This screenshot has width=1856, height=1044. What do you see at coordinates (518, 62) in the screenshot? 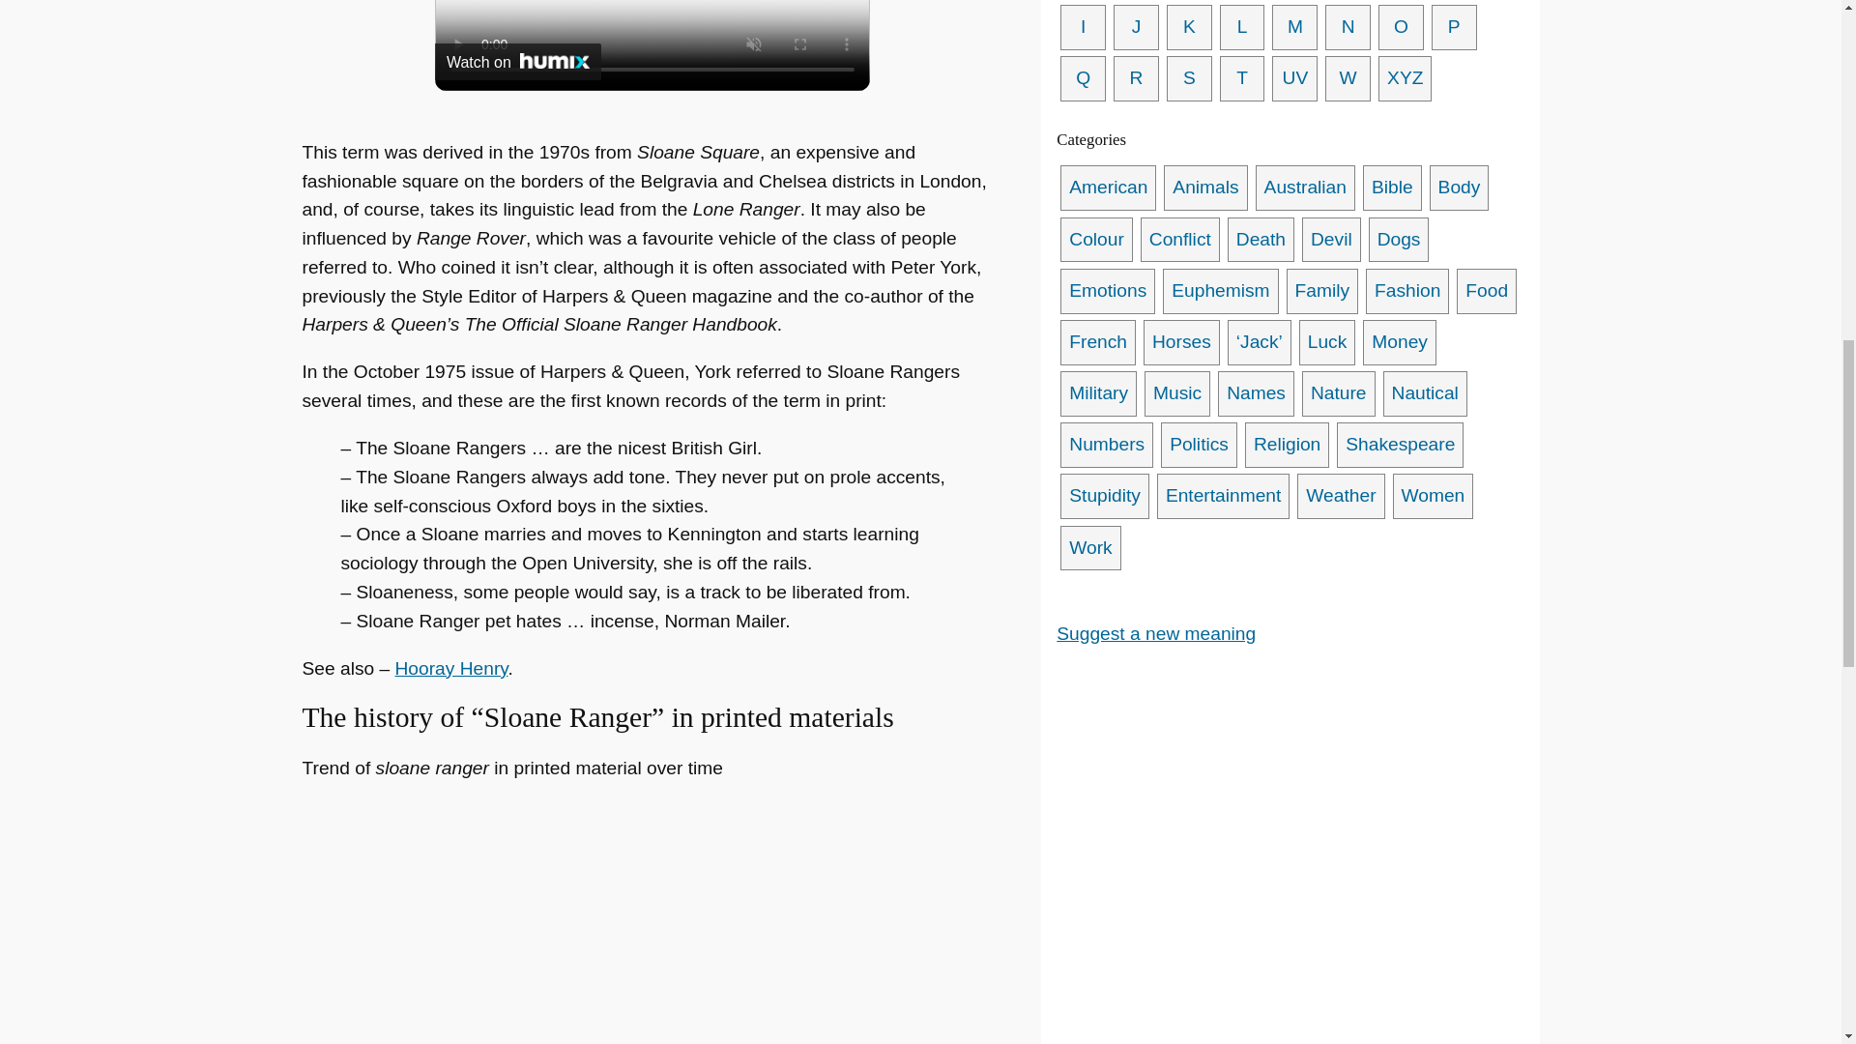
I see `Watch on` at bounding box center [518, 62].